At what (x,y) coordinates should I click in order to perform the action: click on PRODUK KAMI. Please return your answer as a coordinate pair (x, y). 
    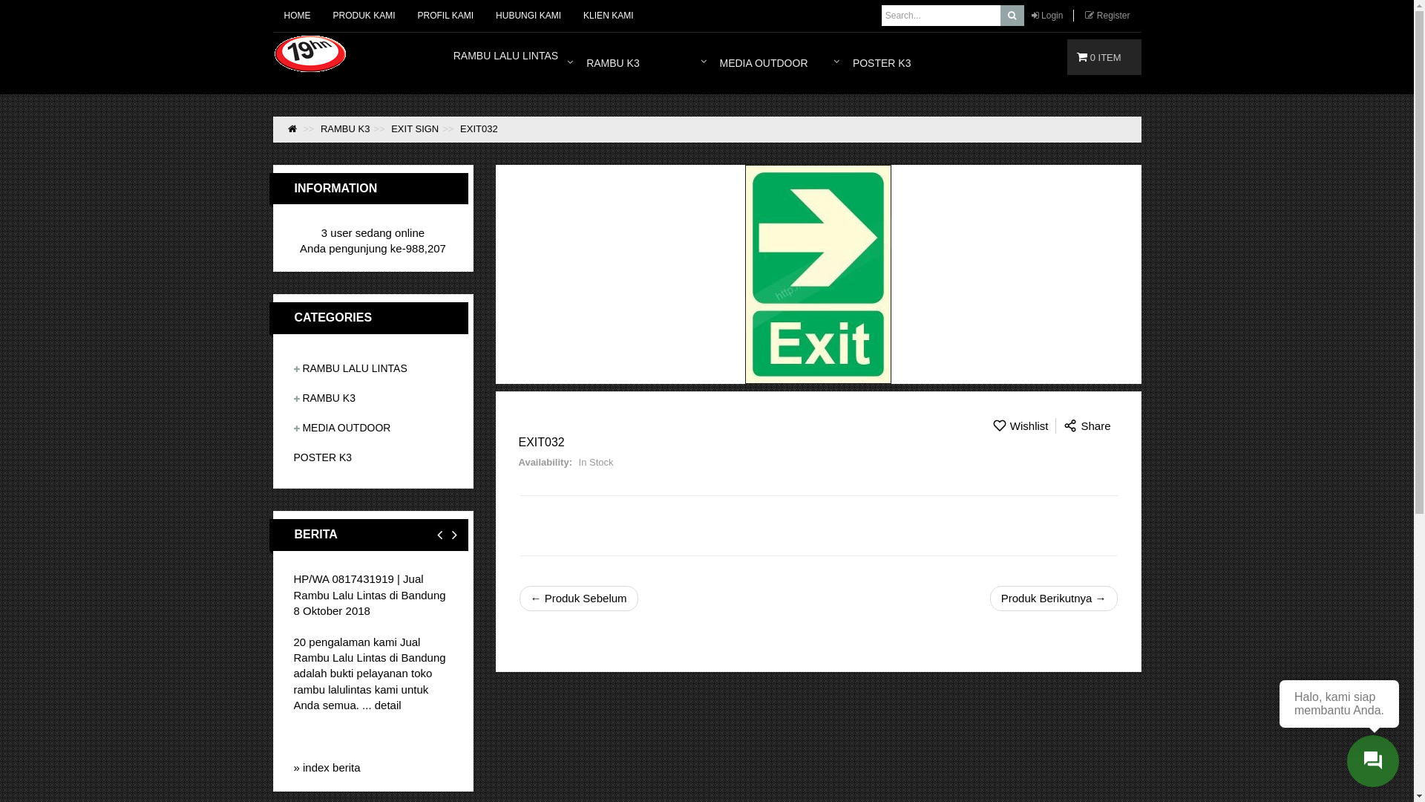
    Looking at the image, I should click on (364, 16).